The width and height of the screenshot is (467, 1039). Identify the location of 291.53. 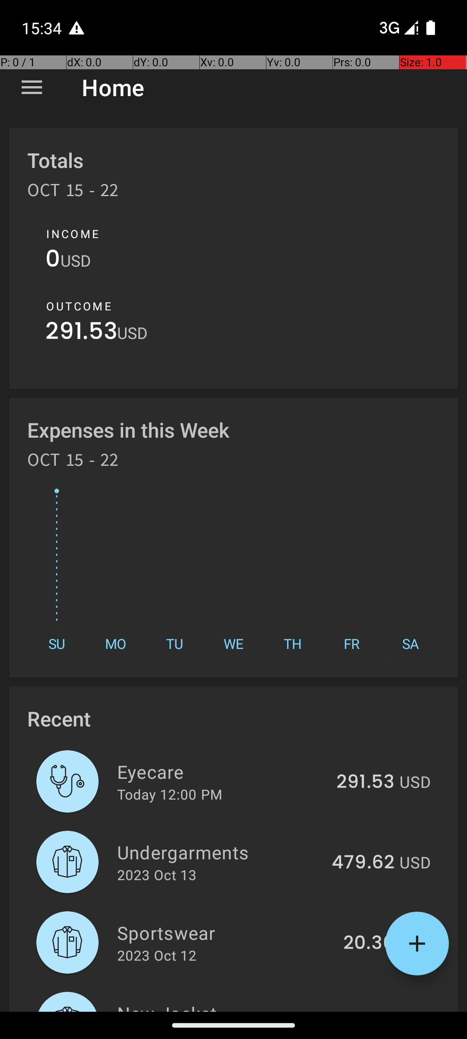
(81, 333).